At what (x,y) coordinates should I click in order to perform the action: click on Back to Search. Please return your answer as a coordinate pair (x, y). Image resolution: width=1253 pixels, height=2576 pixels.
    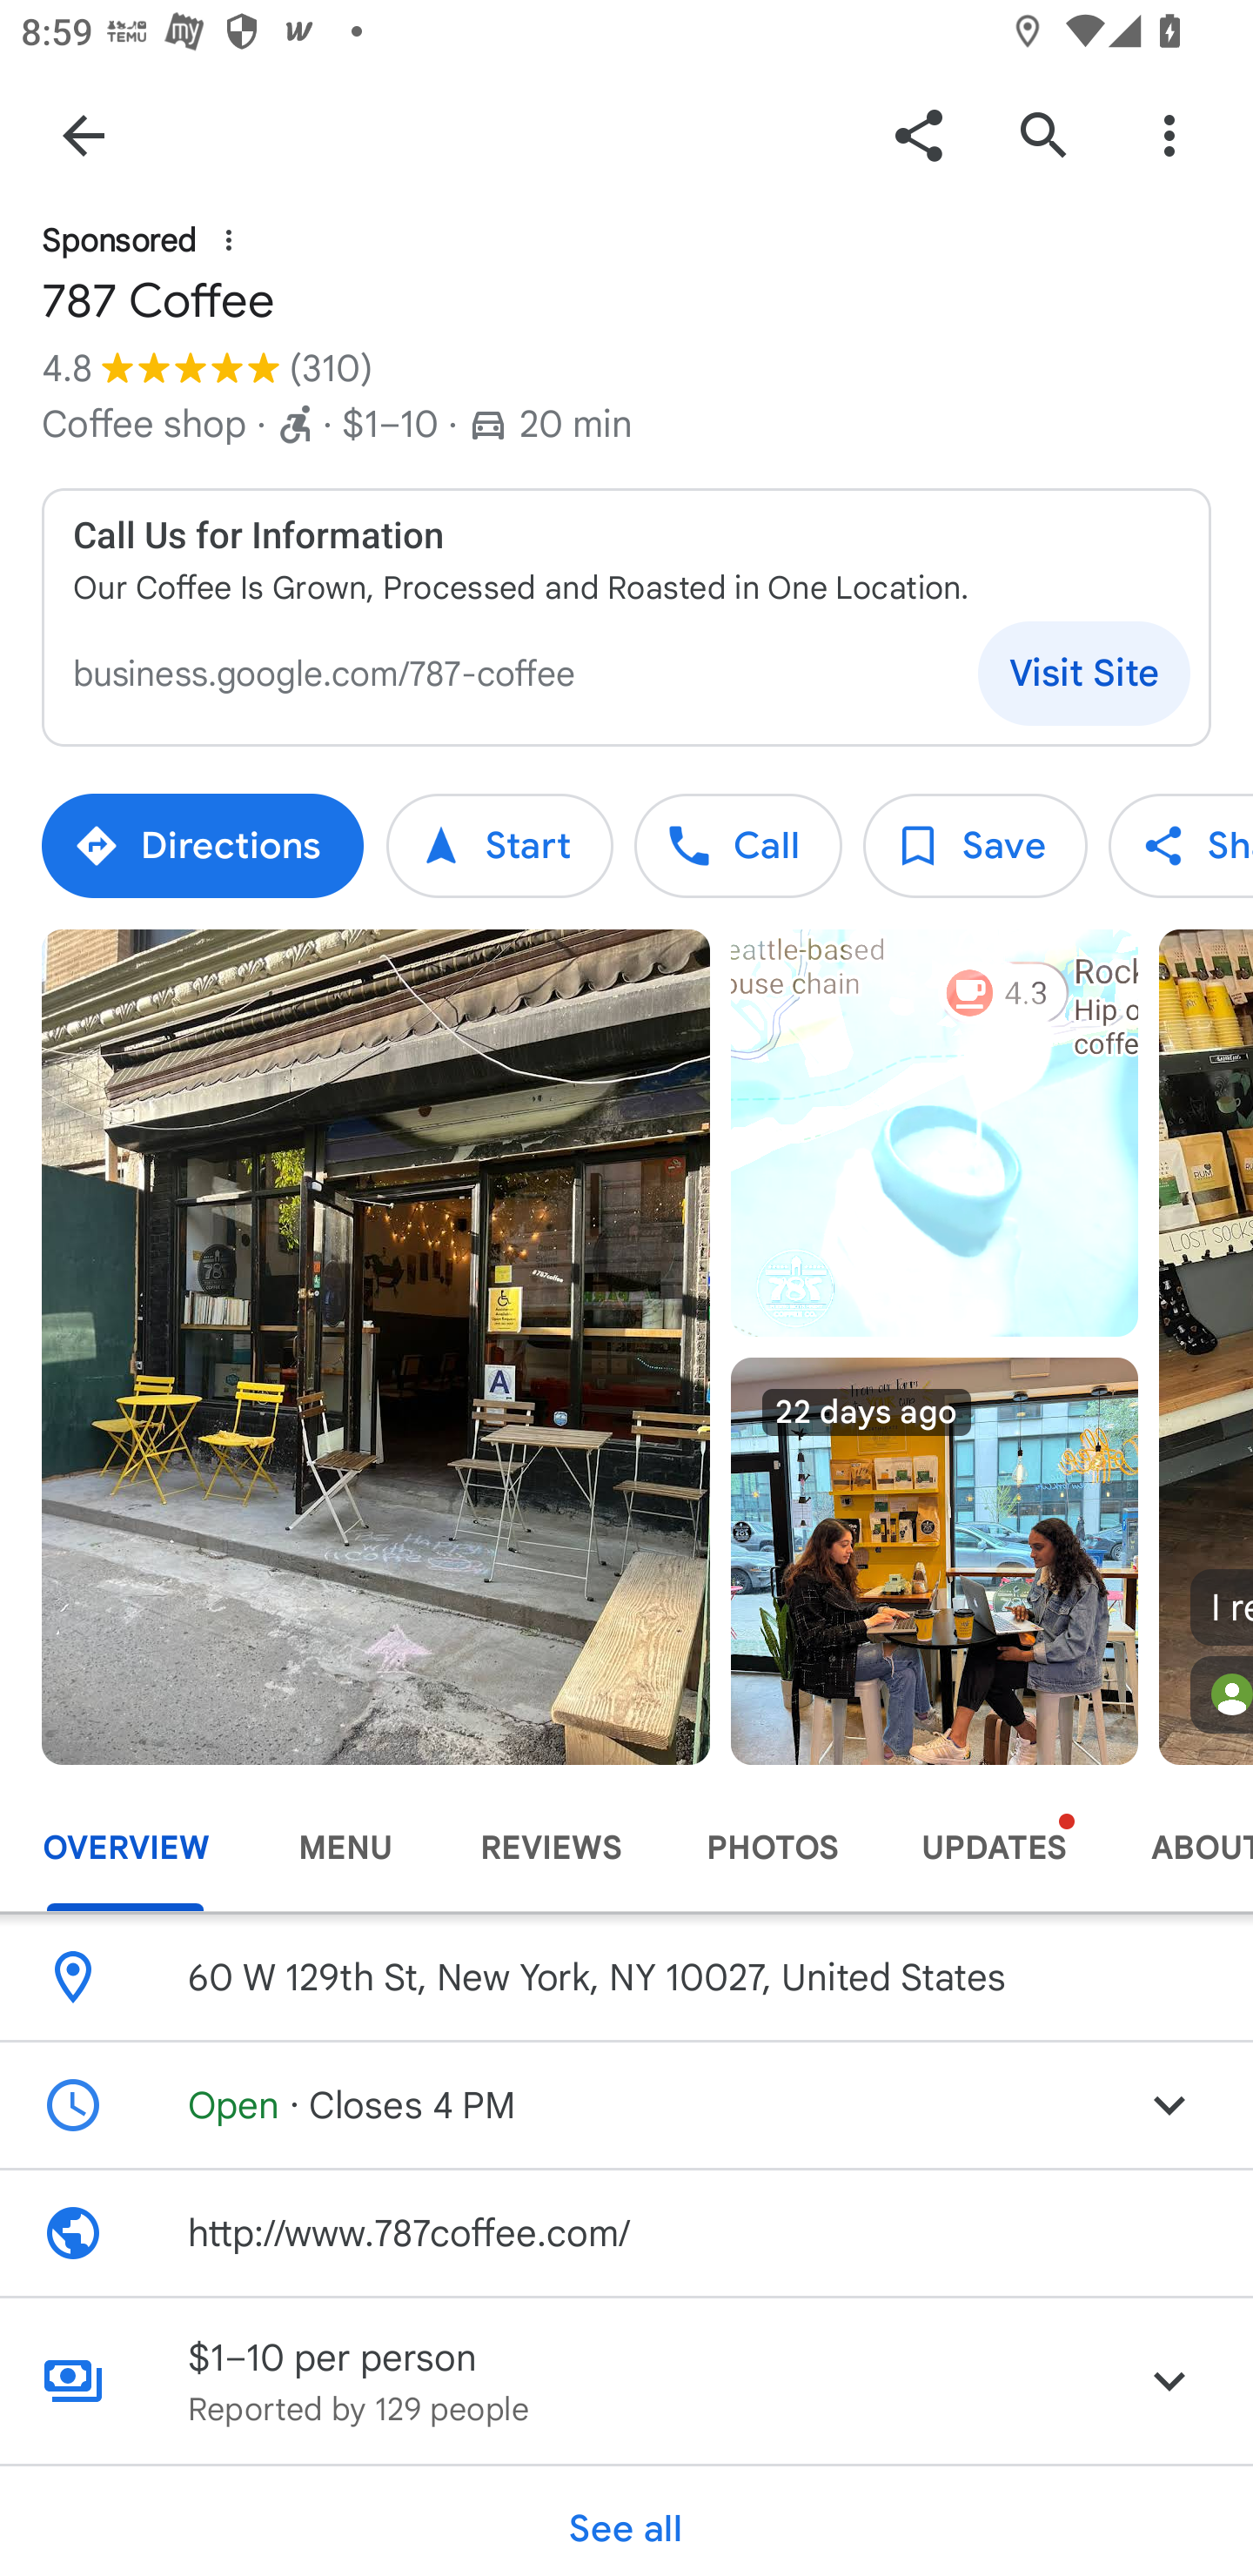
    Looking at the image, I should click on (84, 134).